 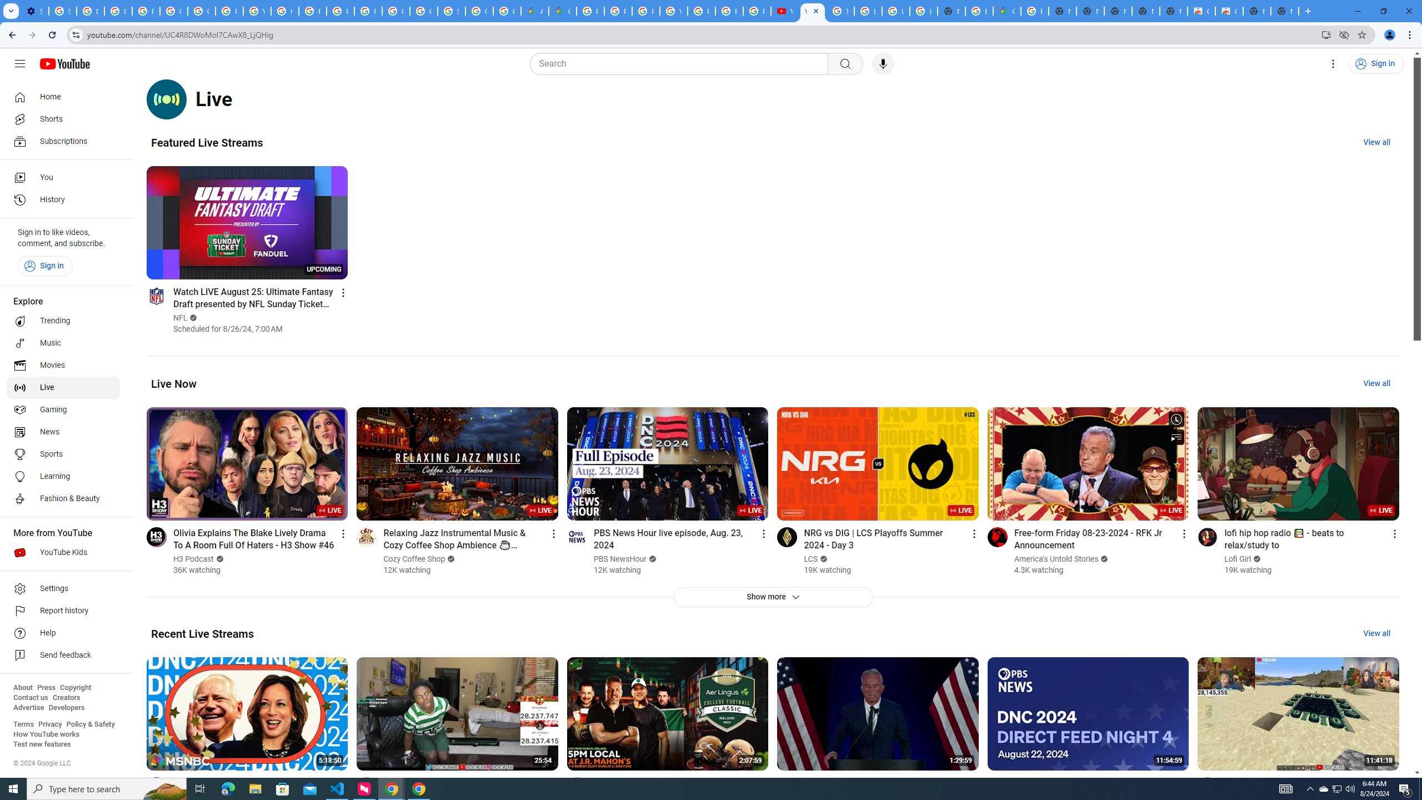 I want to click on Movies, so click(x=63, y=366).